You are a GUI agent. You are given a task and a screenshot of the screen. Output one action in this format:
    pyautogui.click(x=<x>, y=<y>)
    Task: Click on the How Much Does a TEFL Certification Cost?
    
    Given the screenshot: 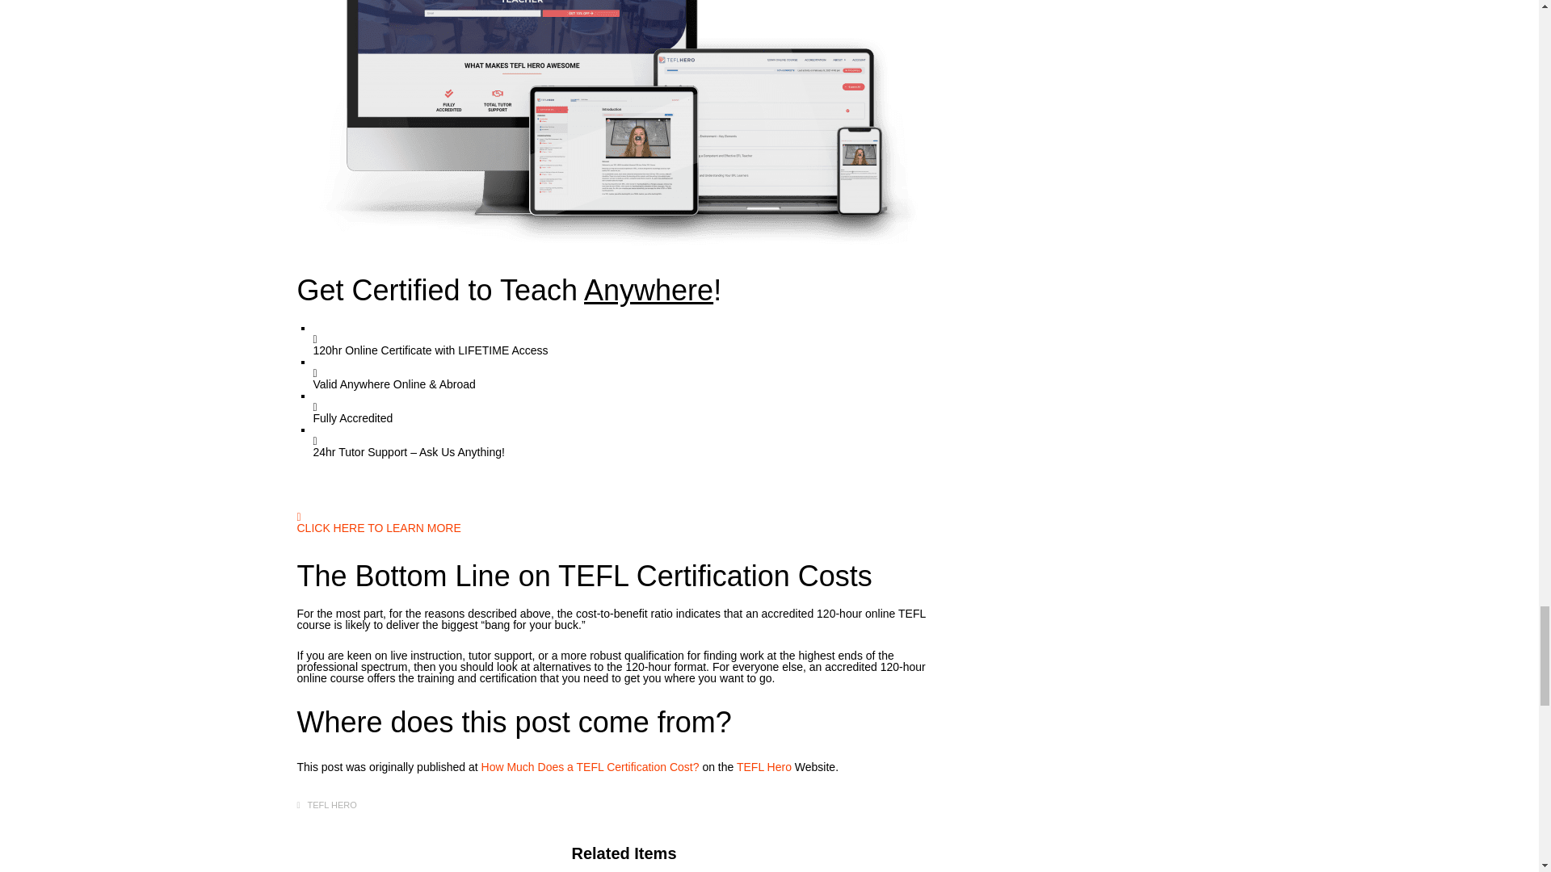 What is the action you would take?
    pyautogui.click(x=591, y=766)
    